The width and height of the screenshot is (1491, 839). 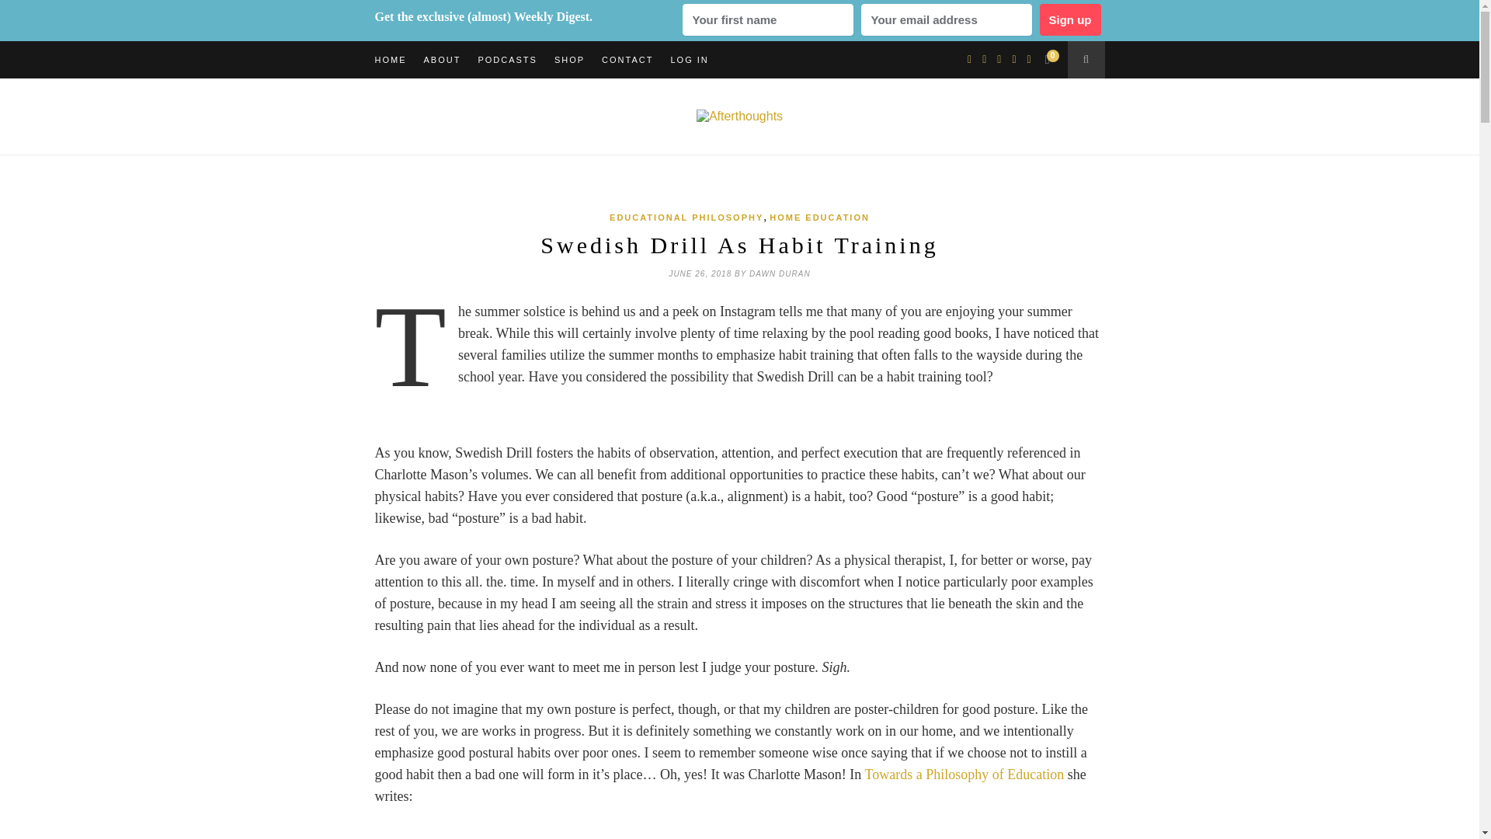 I want to click on LOG IN, so click(x=689, y=59).